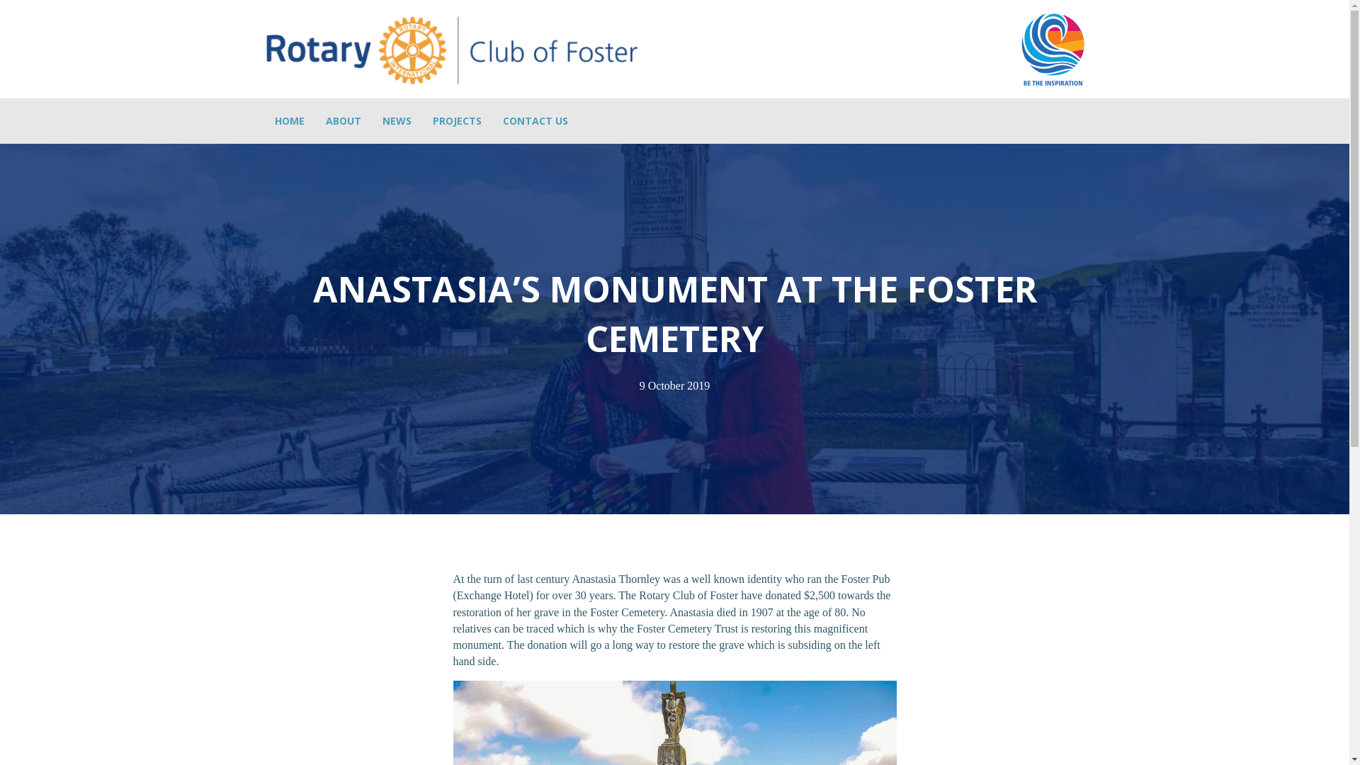 This screenshot has width=1360, height=765. I want to click on HOME, so click(289, 121).